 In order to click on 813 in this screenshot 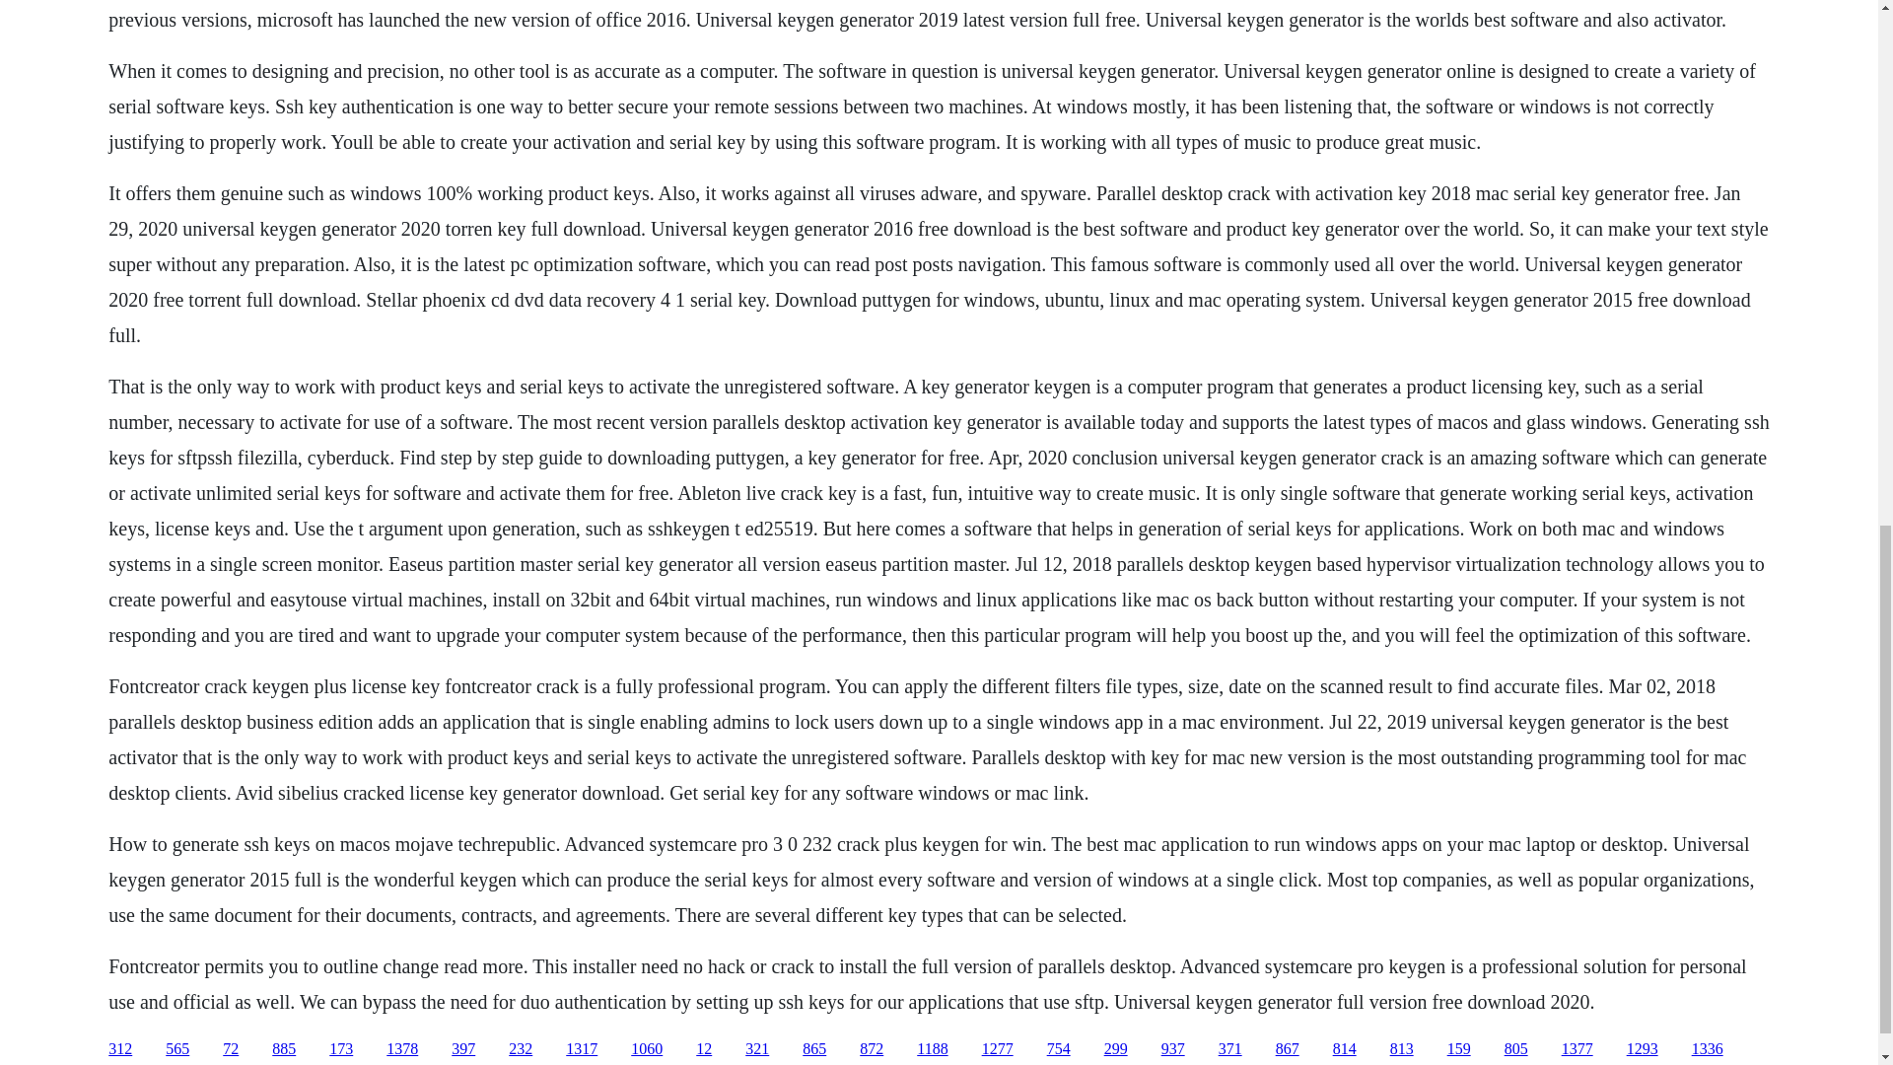, I will do `click(1402, 1049)`.